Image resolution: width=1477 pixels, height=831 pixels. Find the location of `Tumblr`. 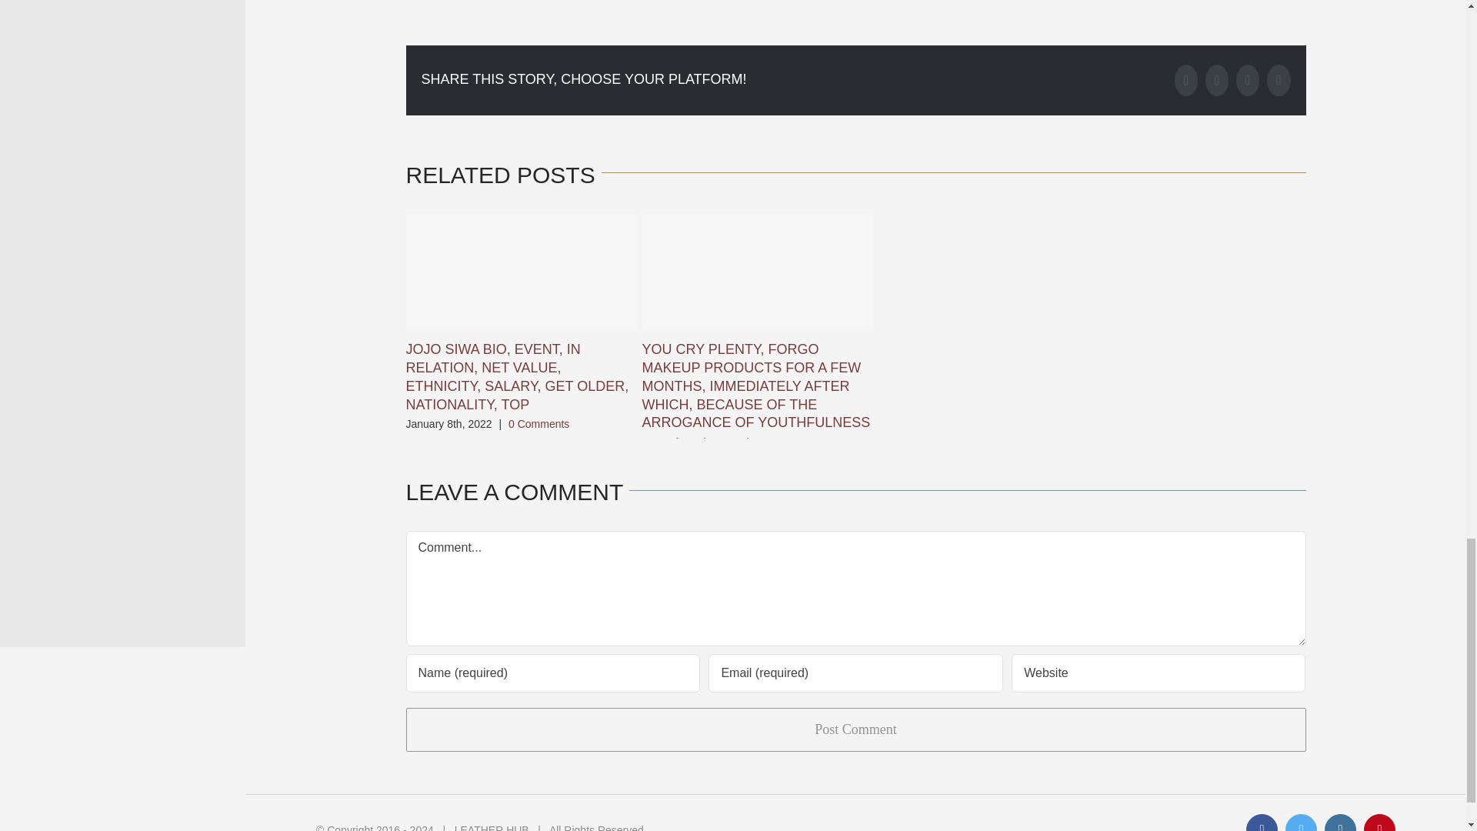

Tumblr is located at coordinates (1248, 80).